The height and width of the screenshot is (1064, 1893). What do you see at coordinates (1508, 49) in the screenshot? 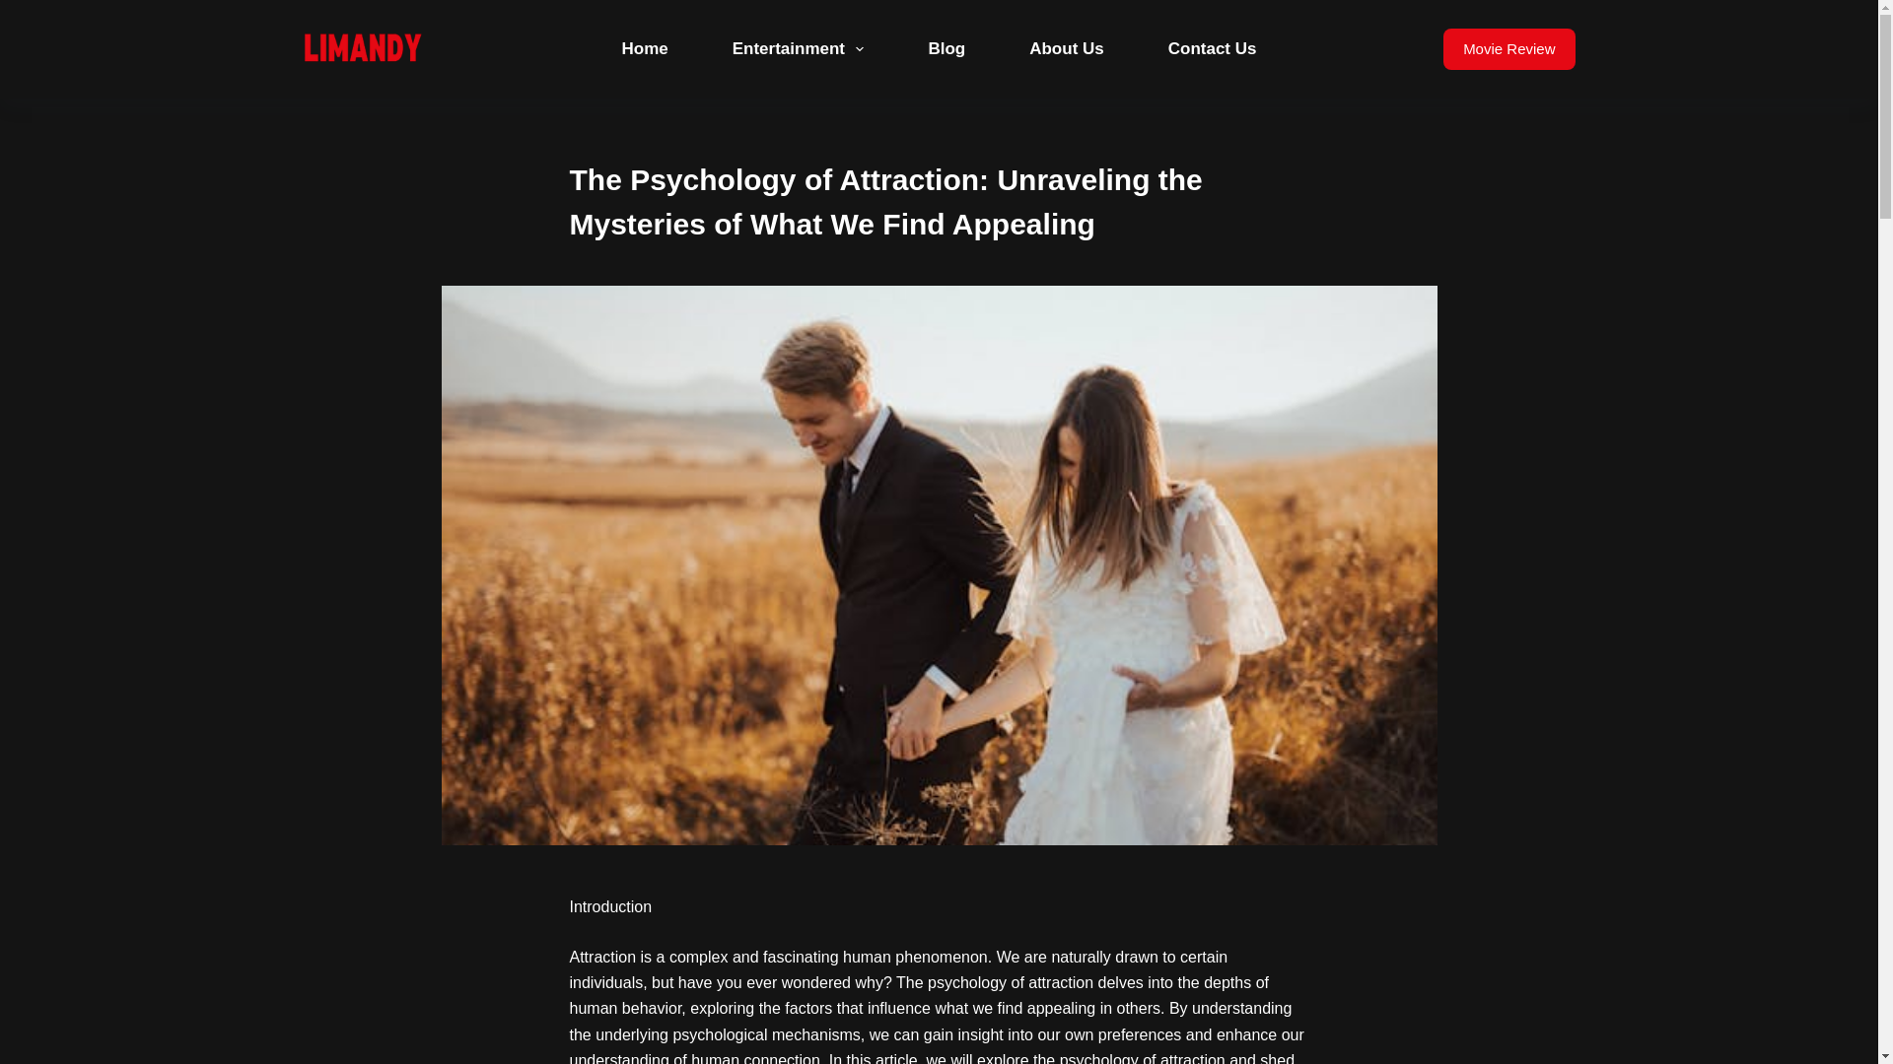
I see `Movie Review` at bounding box center [1508, 49].